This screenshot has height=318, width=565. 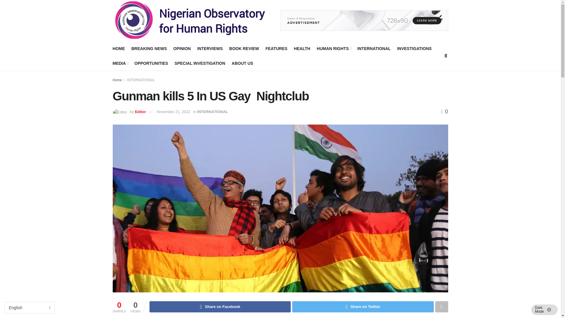 I want to click on HEALTH, so click(x=302, y=49).